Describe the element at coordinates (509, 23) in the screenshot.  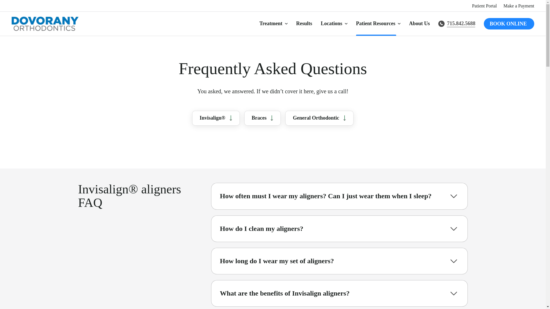
I see `BOOK ONLINE` at that location.